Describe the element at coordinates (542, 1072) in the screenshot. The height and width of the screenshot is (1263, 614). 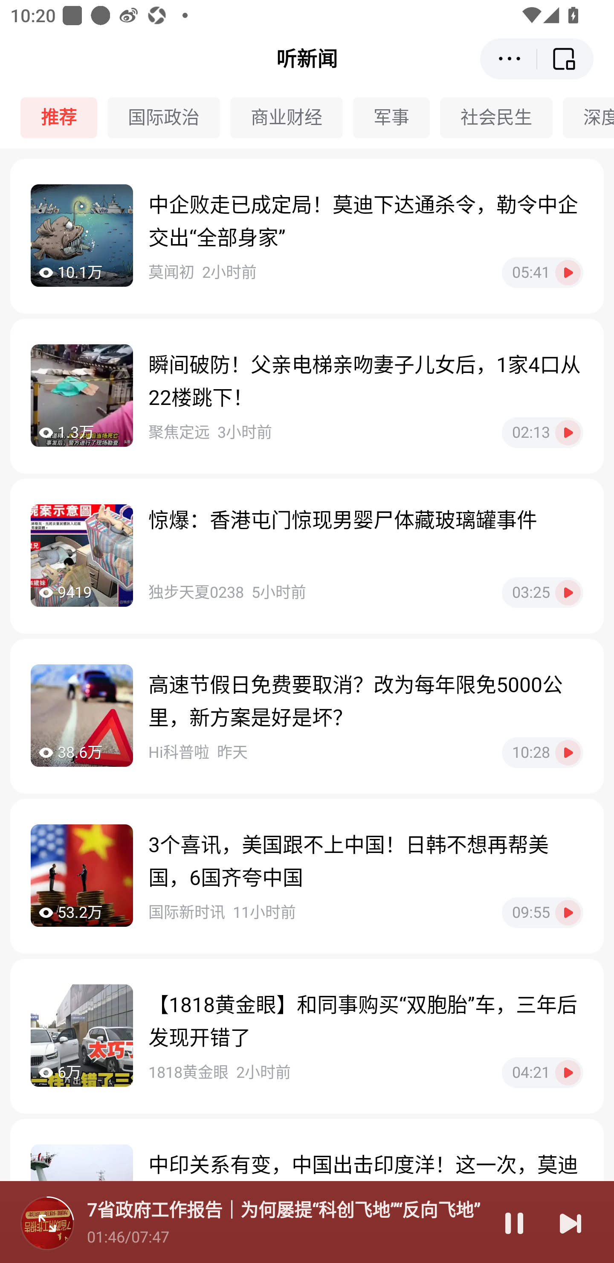
I see `04:21` at that location.